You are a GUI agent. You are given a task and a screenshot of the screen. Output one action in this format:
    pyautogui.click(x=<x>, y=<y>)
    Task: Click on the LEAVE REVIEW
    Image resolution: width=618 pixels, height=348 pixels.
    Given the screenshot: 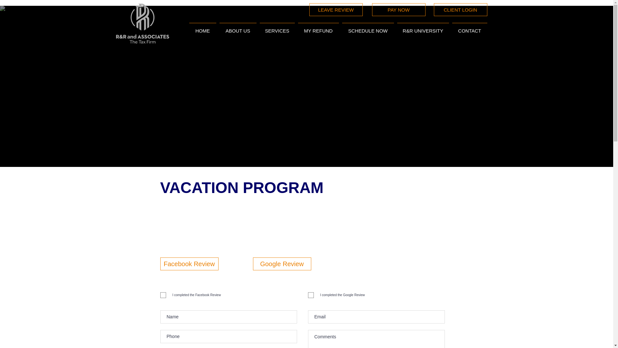 What is the action you would take?
    pyautogui.click(x=335, y=9)
    